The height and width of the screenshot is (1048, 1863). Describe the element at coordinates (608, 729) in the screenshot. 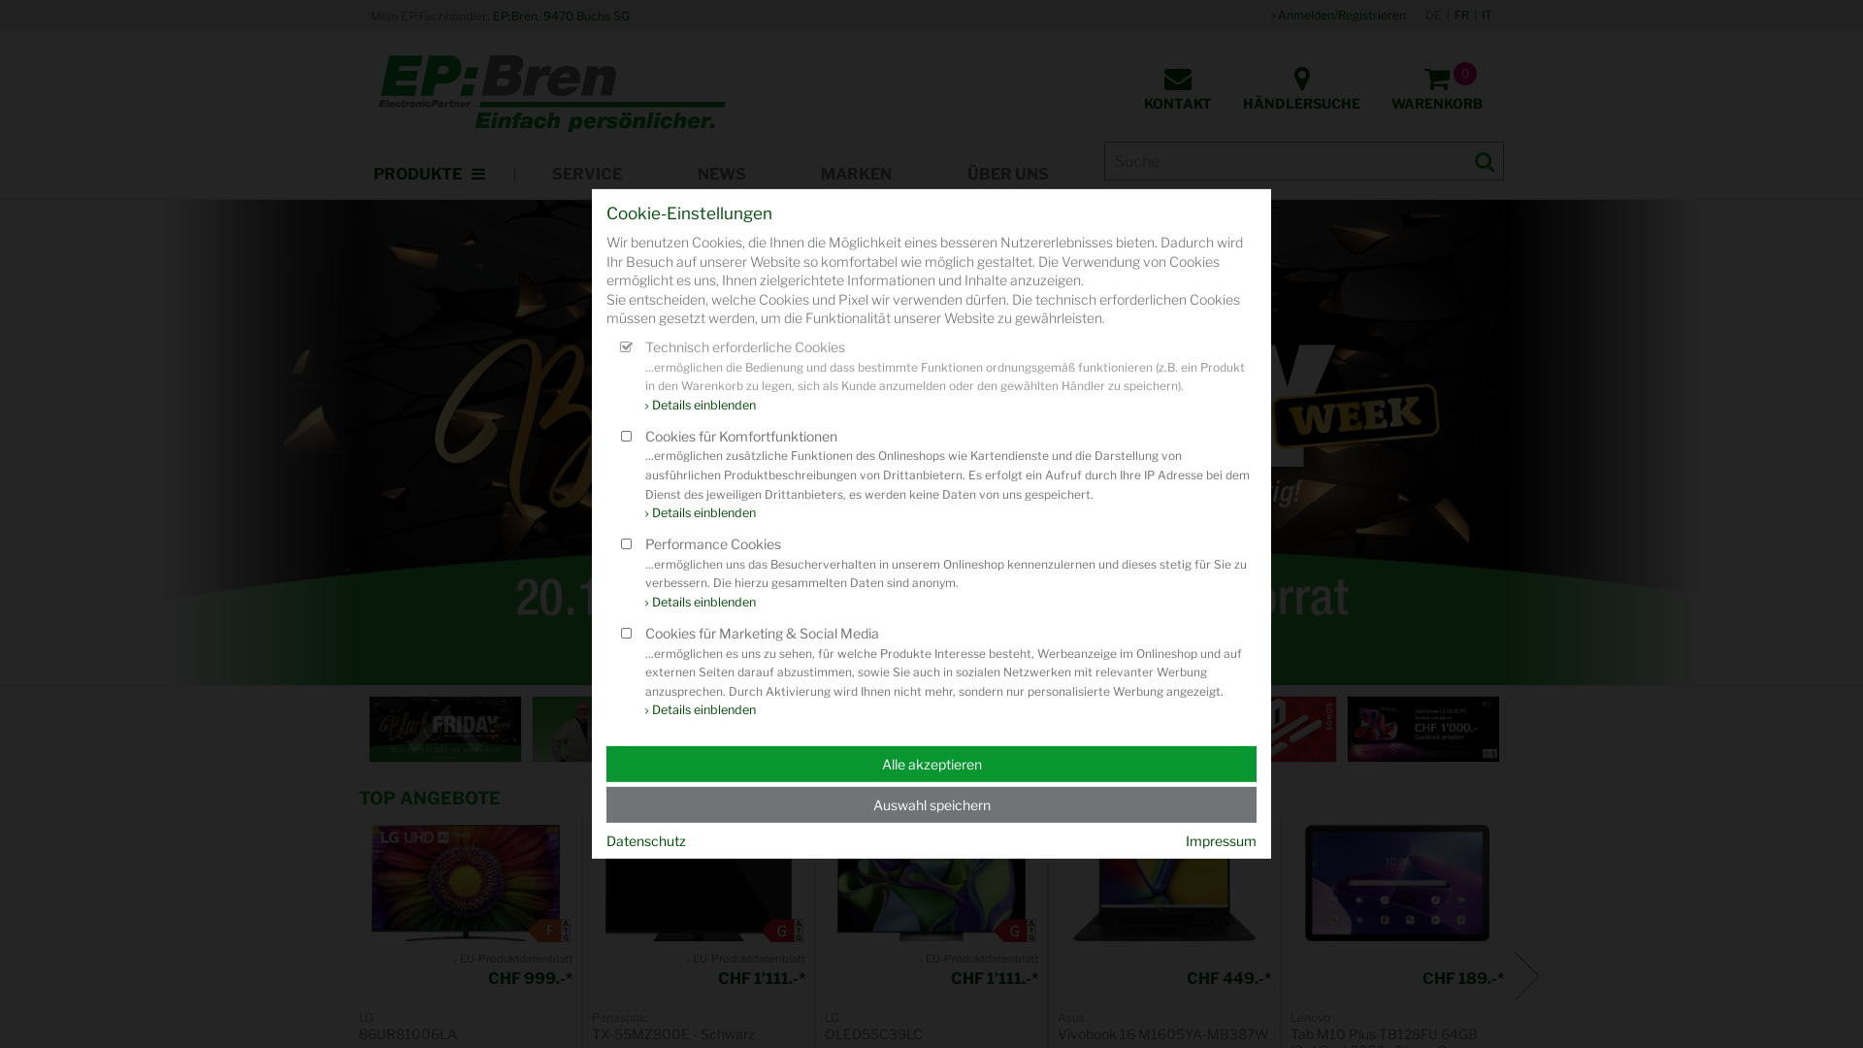

I see `EP:Bren` at that location.